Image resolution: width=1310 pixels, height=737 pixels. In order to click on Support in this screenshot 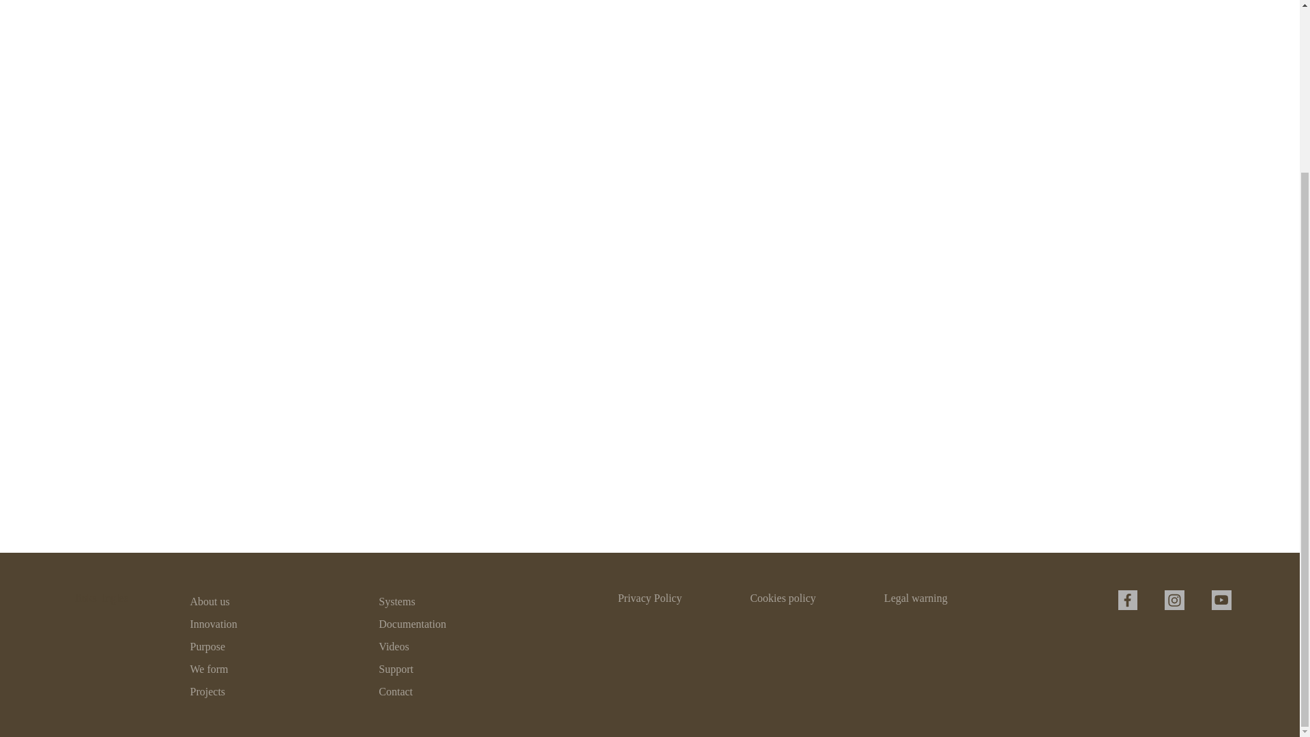, I will do `click(396, 669)`.